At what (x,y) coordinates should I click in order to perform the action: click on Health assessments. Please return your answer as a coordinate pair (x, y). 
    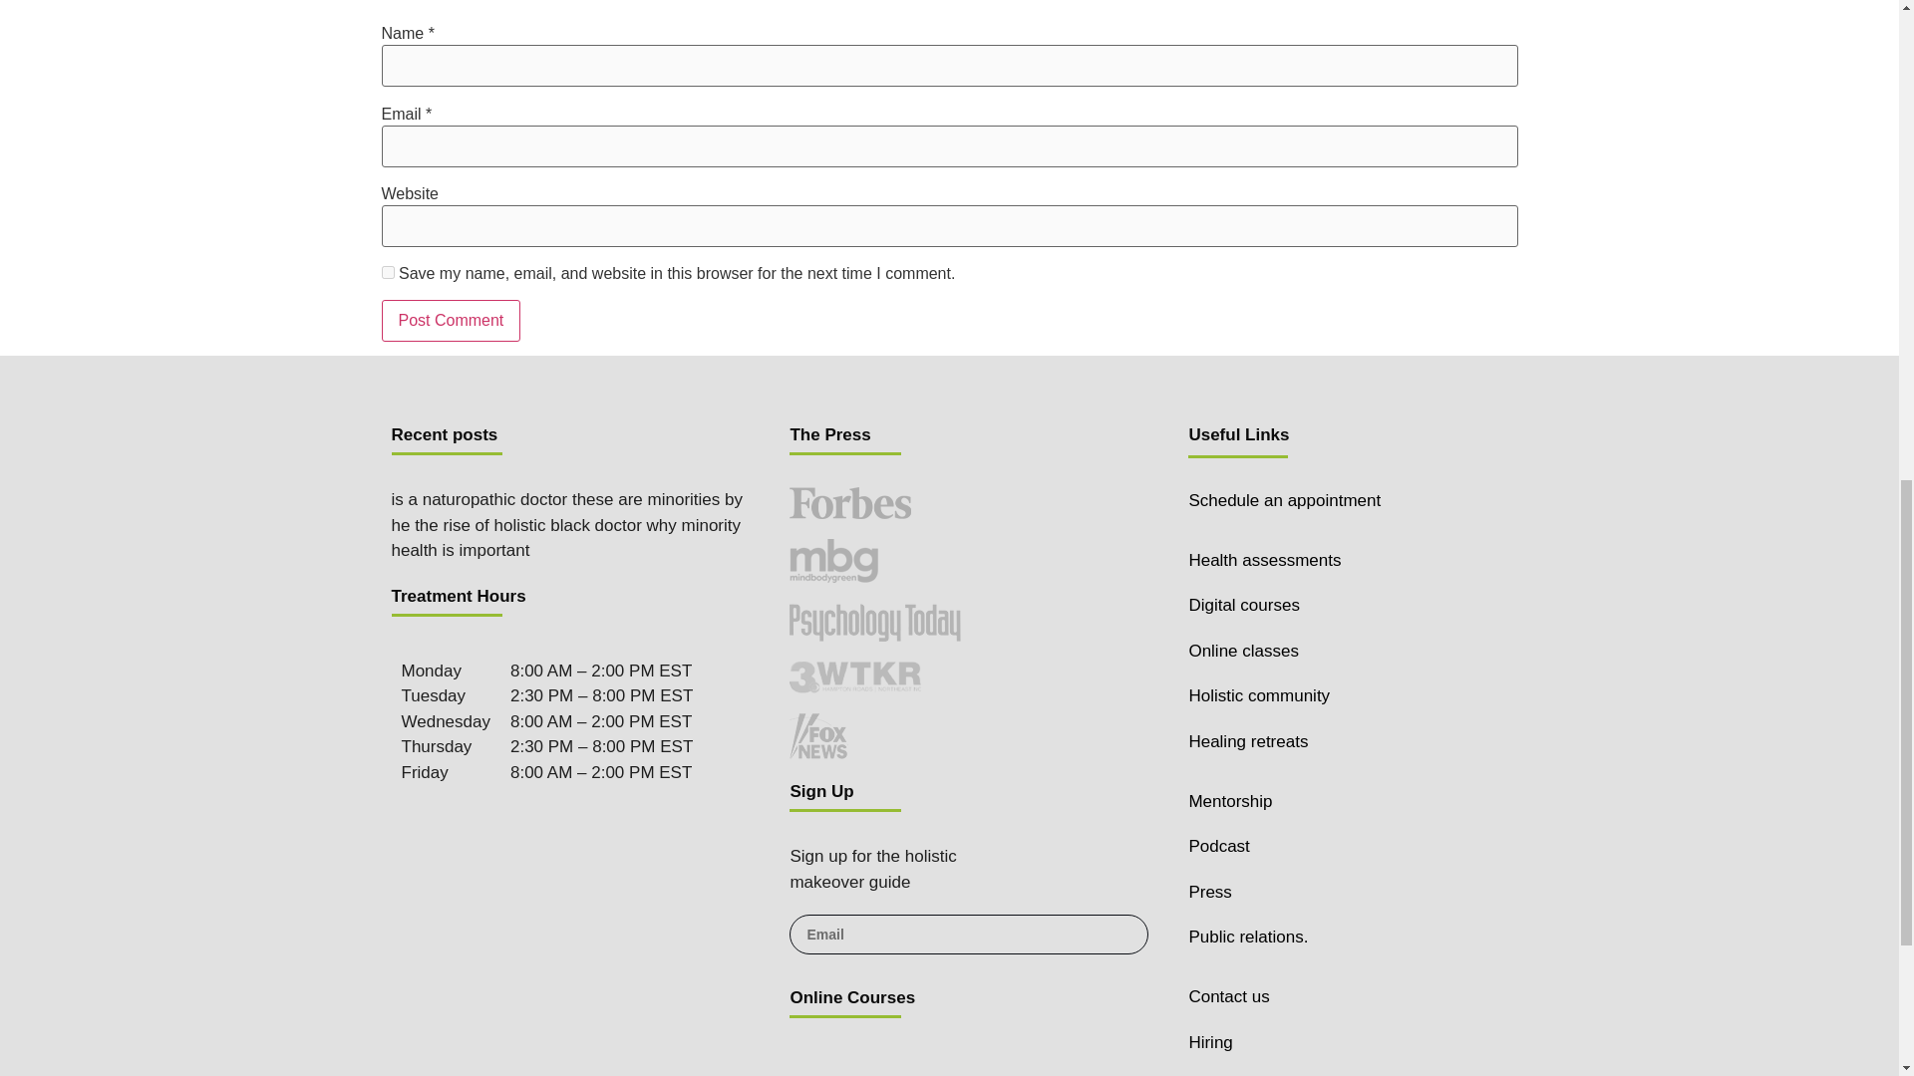
    Looking at the image, I should click on (1264, 560).